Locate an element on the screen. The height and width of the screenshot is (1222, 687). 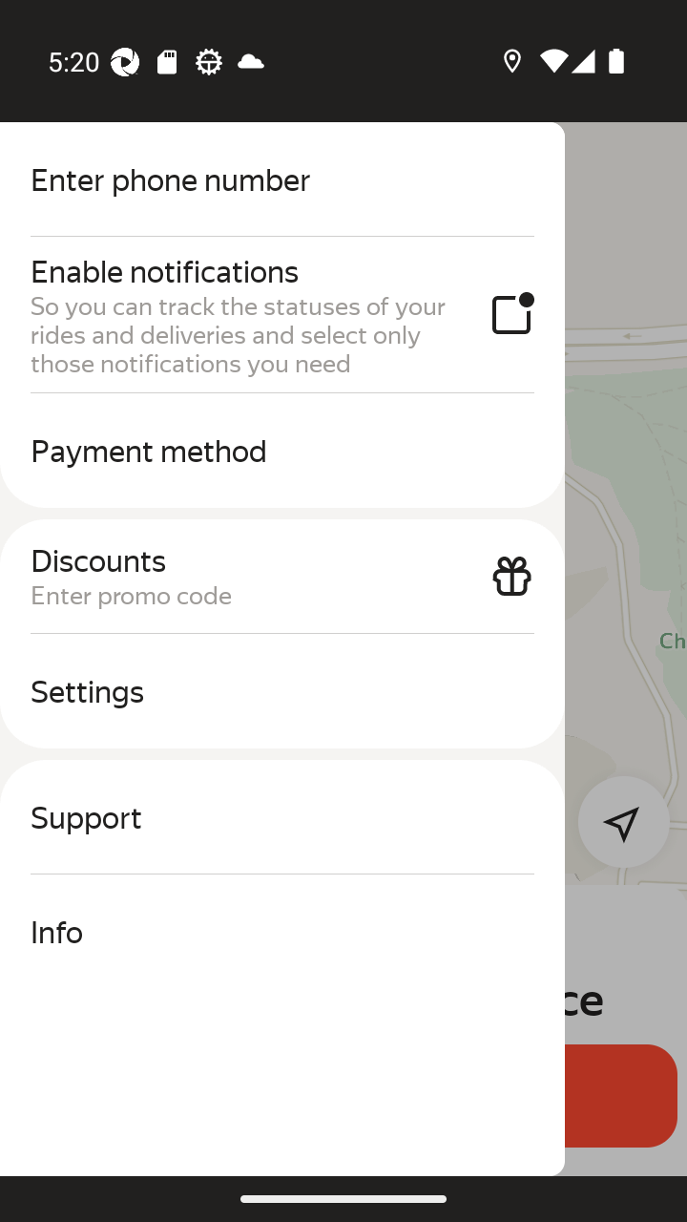
Enter phone number is located at coordinates (282, 179).